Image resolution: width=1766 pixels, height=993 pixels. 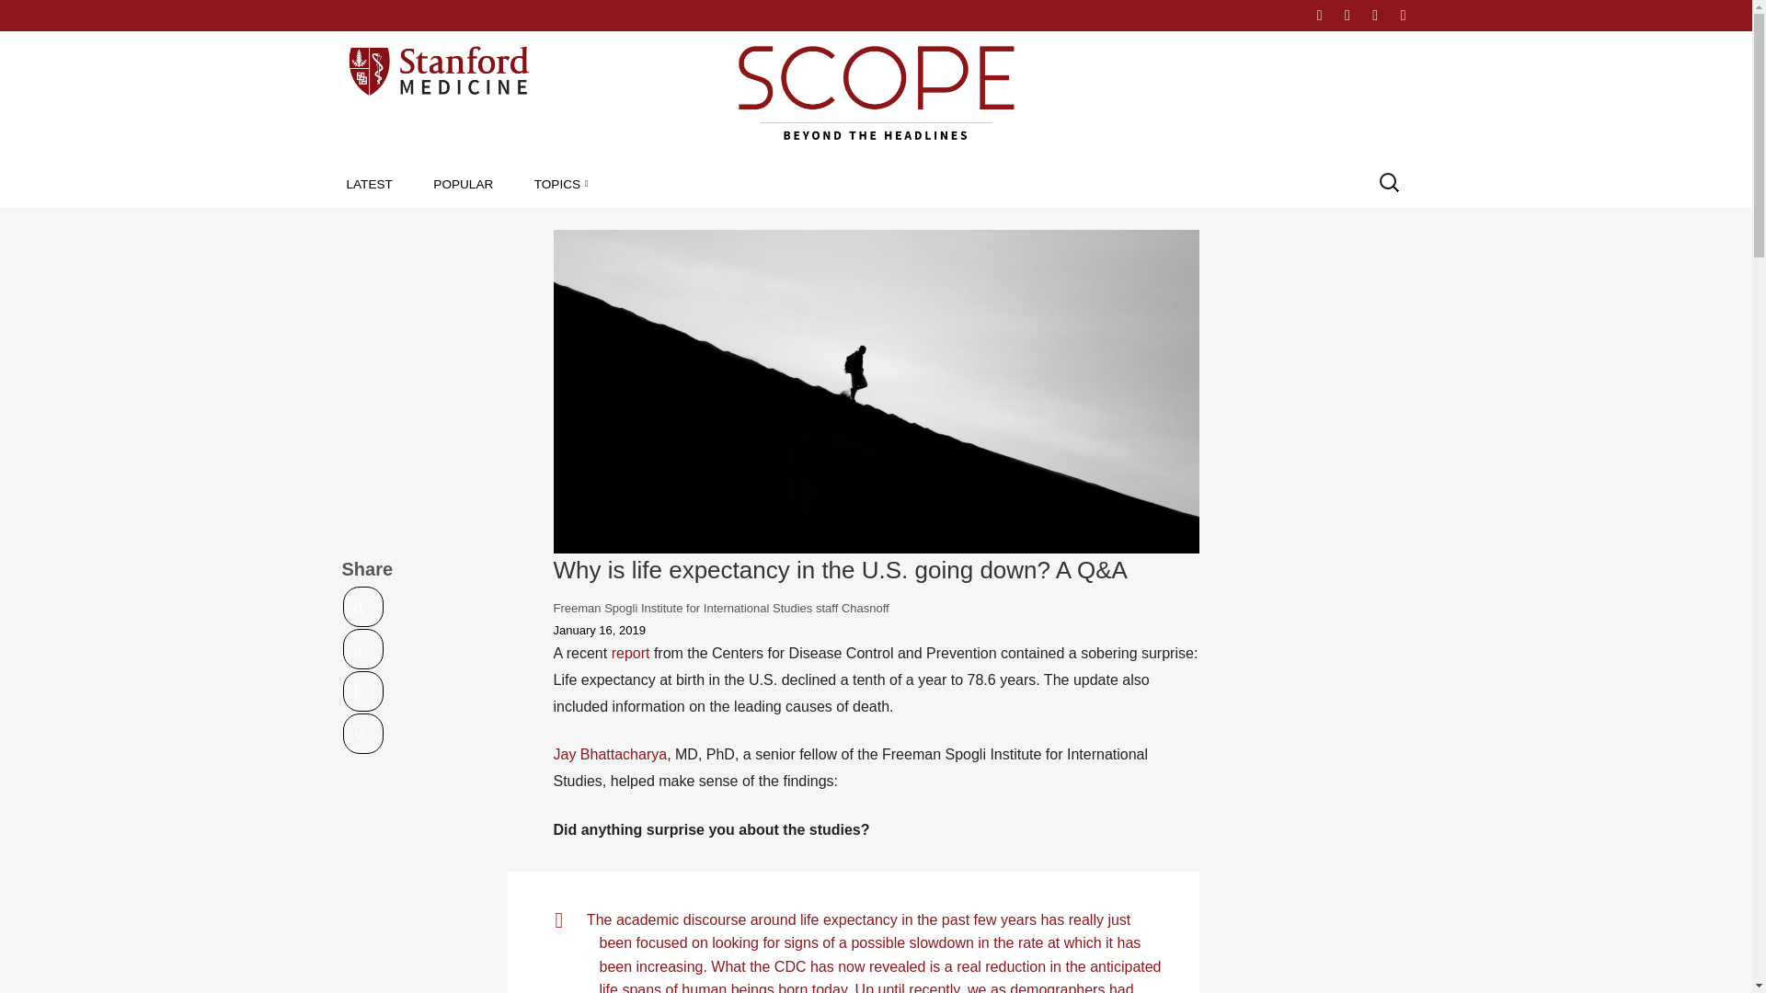 What do you see at coordinates (561, 184) in the screenshot?
I see `TOPICS` at bounding box center [561, 184].